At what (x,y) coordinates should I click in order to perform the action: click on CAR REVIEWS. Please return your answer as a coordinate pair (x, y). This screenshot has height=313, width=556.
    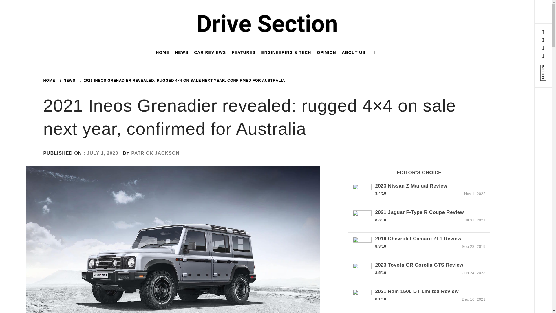
    Looking at the image, I should click on (210, 52).